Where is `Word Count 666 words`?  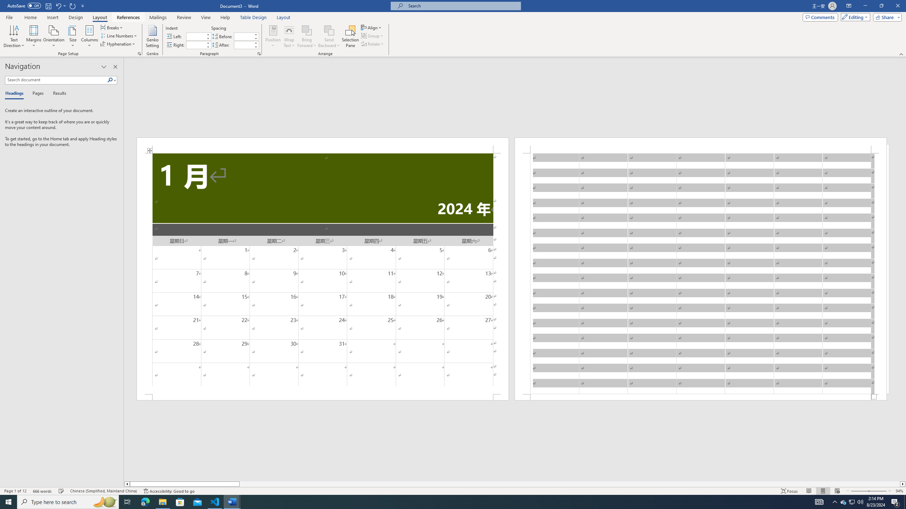 Word Count 666 words is located at coordinates (43, 491).